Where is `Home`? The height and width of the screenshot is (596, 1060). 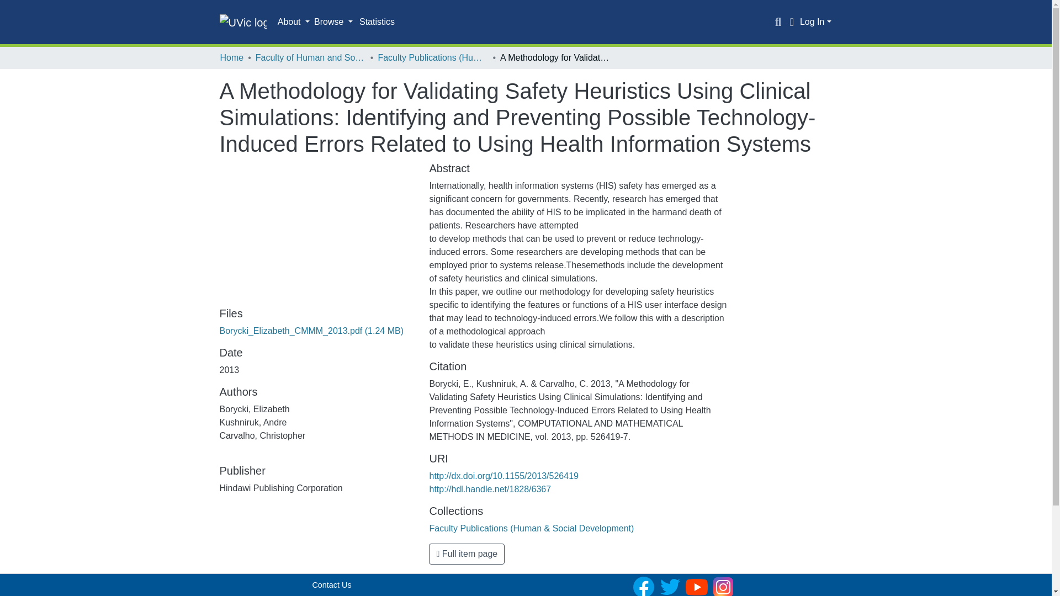
Home is located at coordinates (231, 57).